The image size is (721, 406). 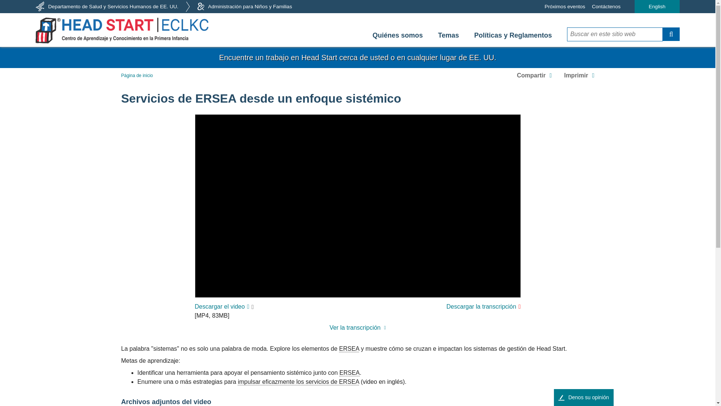 I want to click on ECLKC homepage, so click(x=122, y=30).